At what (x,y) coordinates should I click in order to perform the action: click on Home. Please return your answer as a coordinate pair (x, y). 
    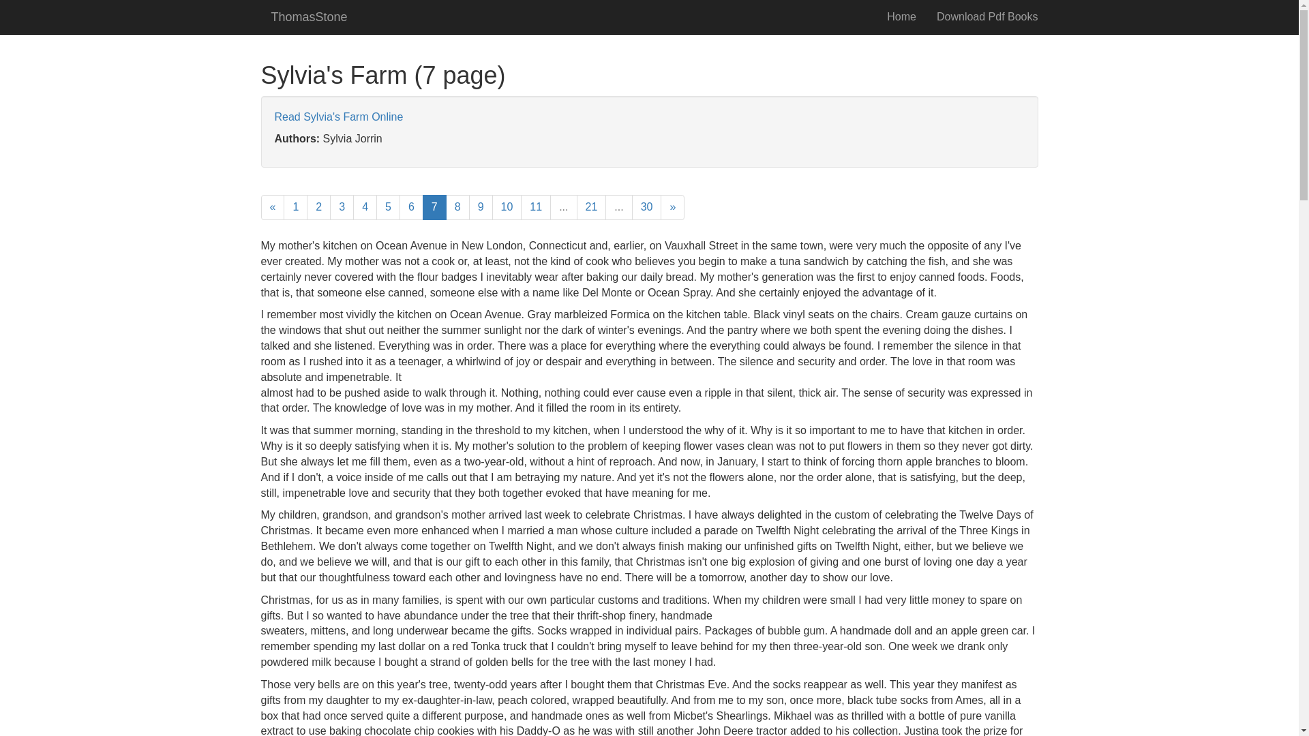
    Looking at the image, I should click on (901, 16).